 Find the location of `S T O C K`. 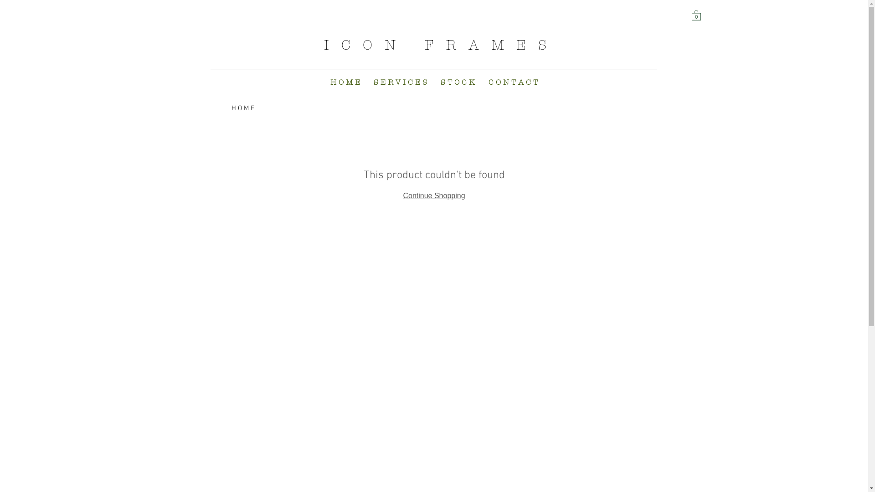

S T O C K is located at coordinates (458, 82).